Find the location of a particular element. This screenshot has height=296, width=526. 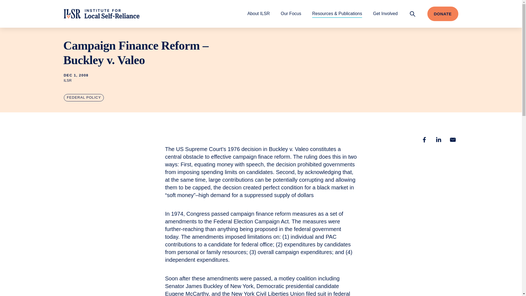

FEDERAL POLICY is located at coordinates (84, 98).